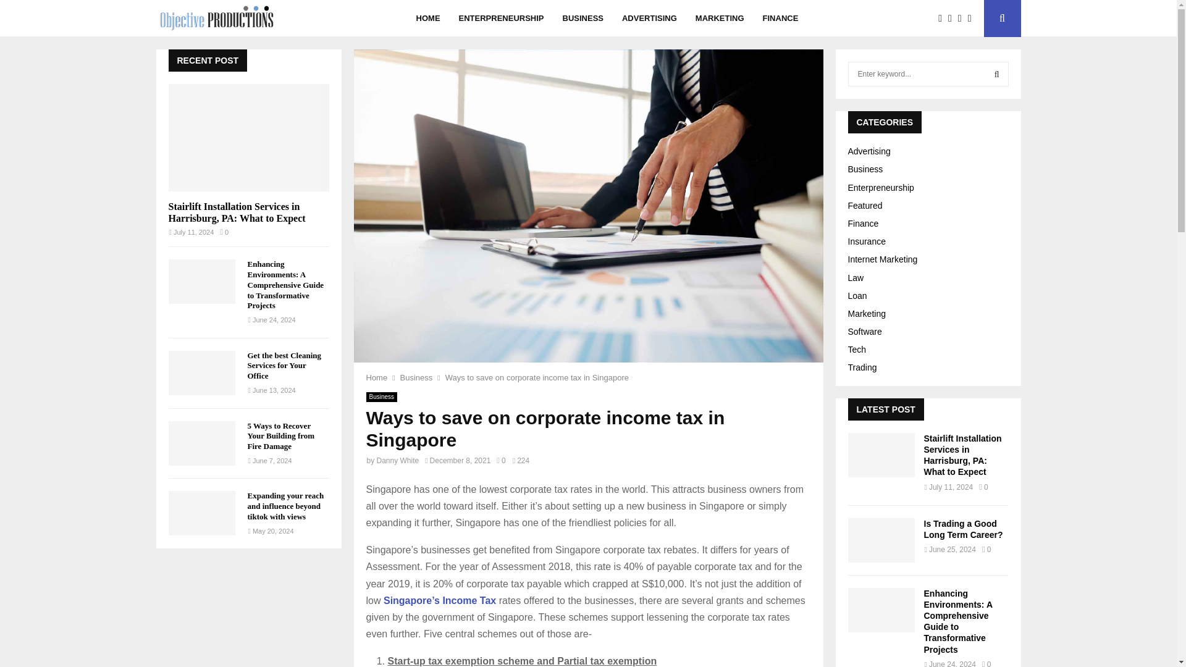 This screenshot has width=1186, height=667. I want to click on ADVERTISING, so click(649, 19).